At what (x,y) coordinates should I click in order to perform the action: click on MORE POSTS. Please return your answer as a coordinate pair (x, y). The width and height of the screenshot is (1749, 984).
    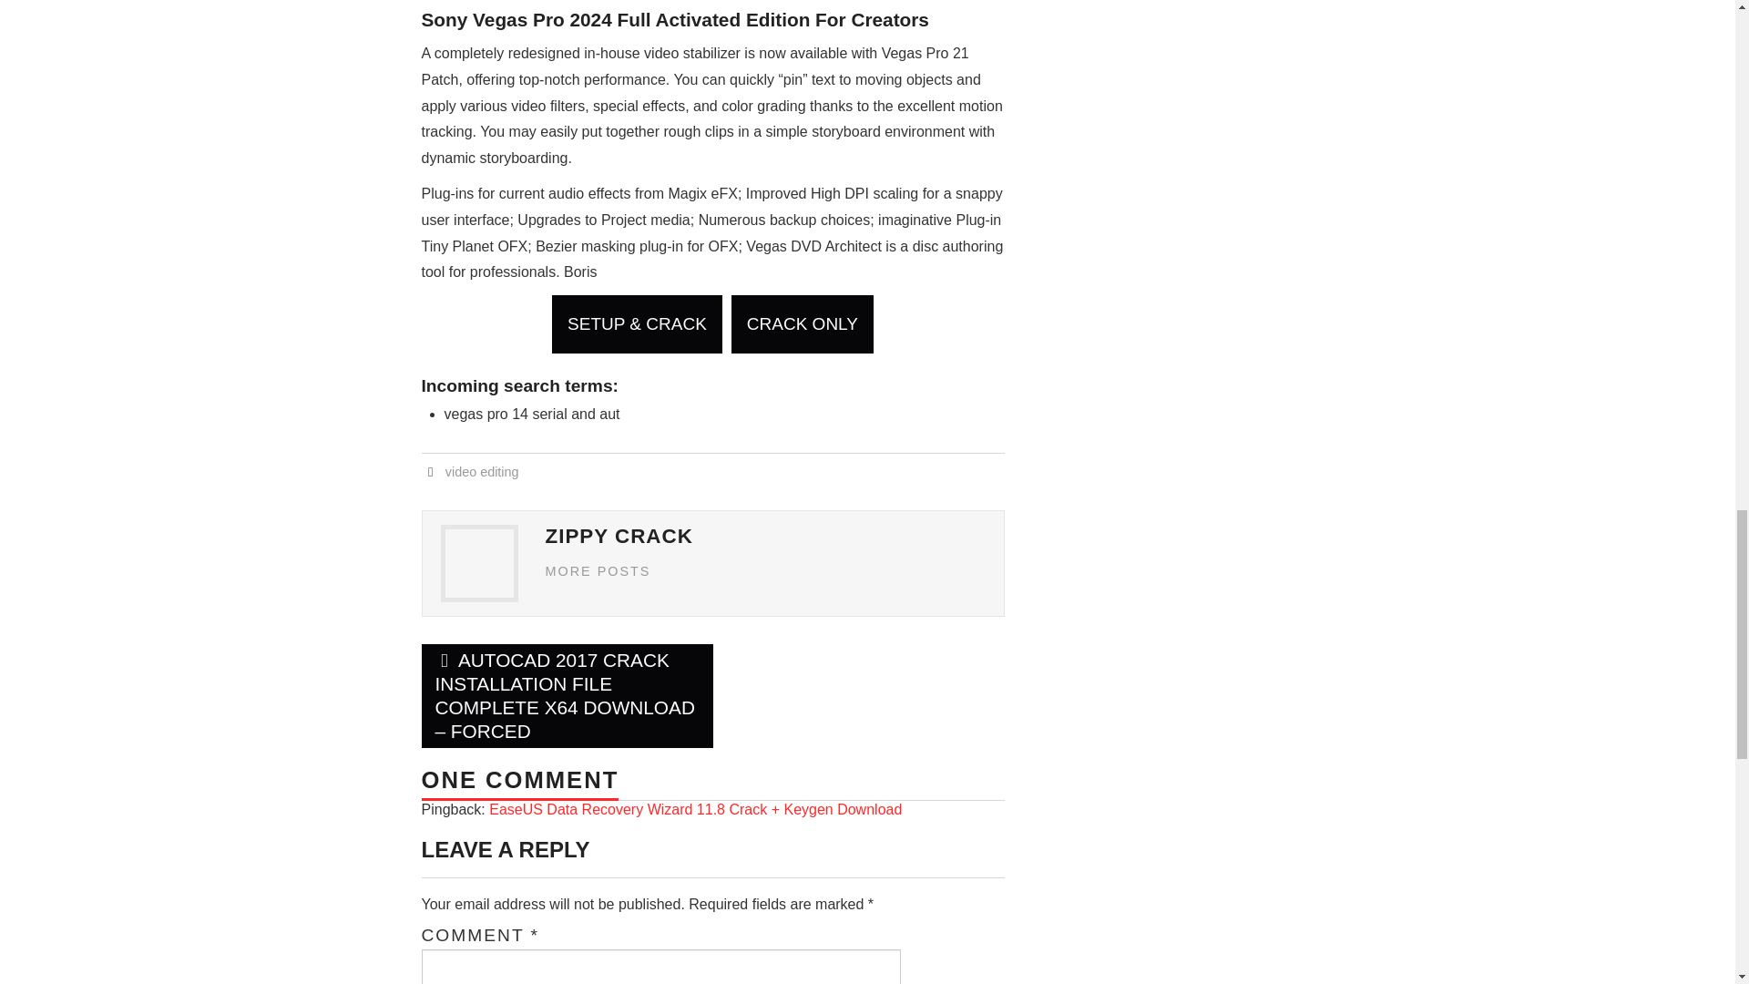
    Looking at the image, I should click on (598, 570).